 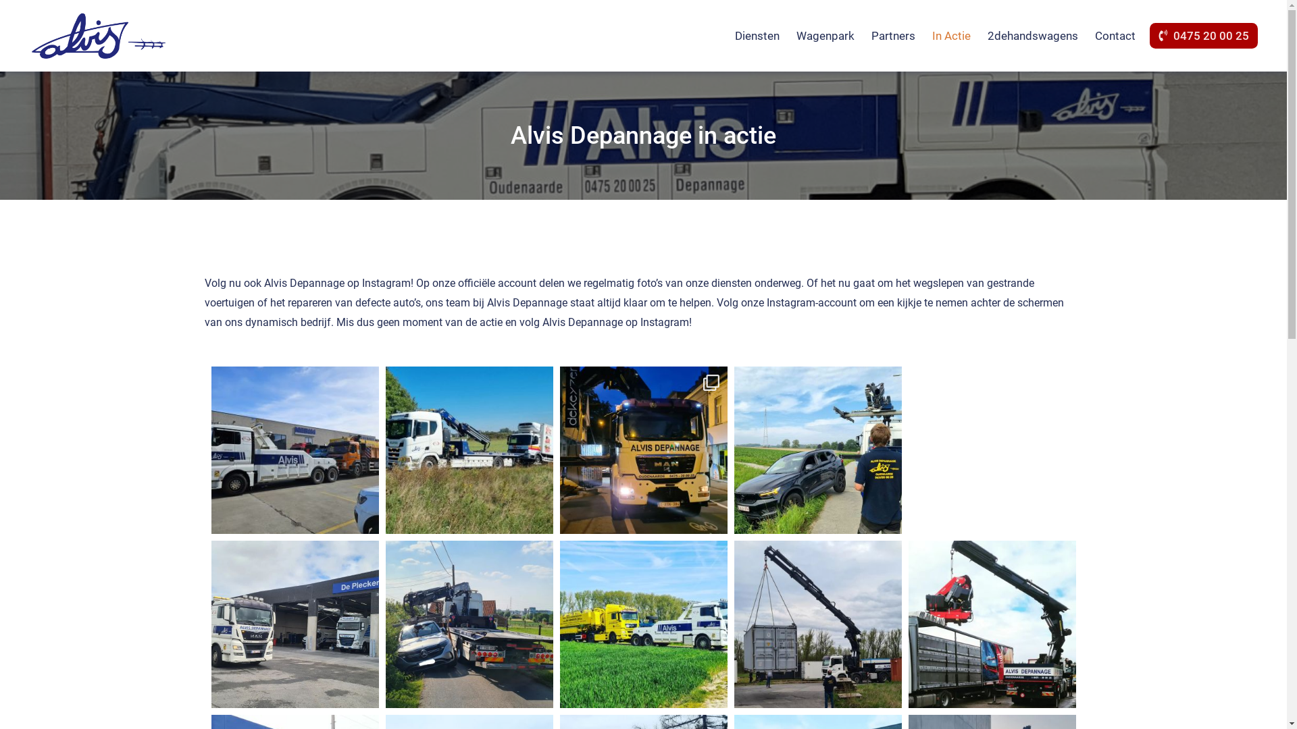 I want to click on Wagenpark, so click(x=825, y=36).